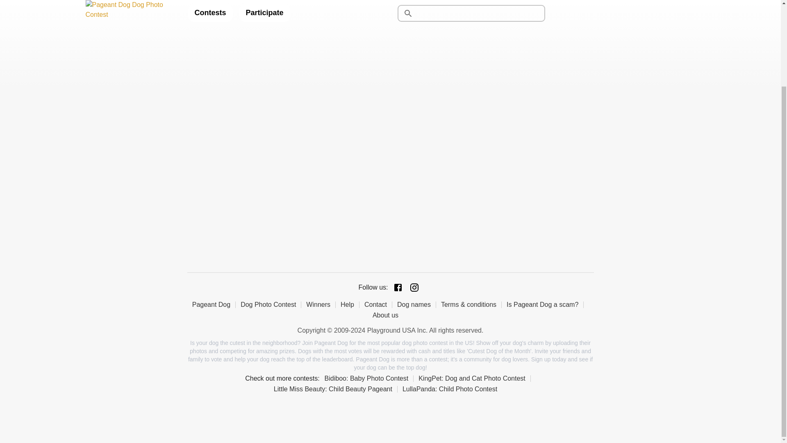 The width and height of the screenshot is (787, 443). I want to click on Winners, so click(321, 304).